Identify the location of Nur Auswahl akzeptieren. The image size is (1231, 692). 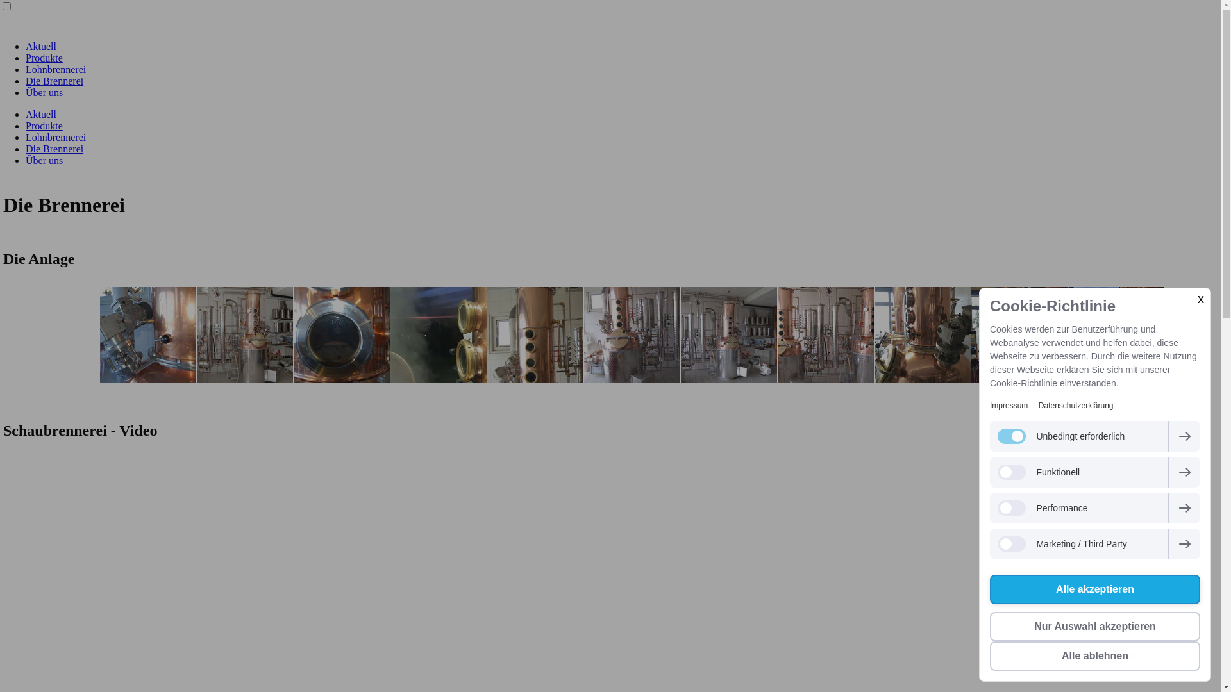
(1095, 627).